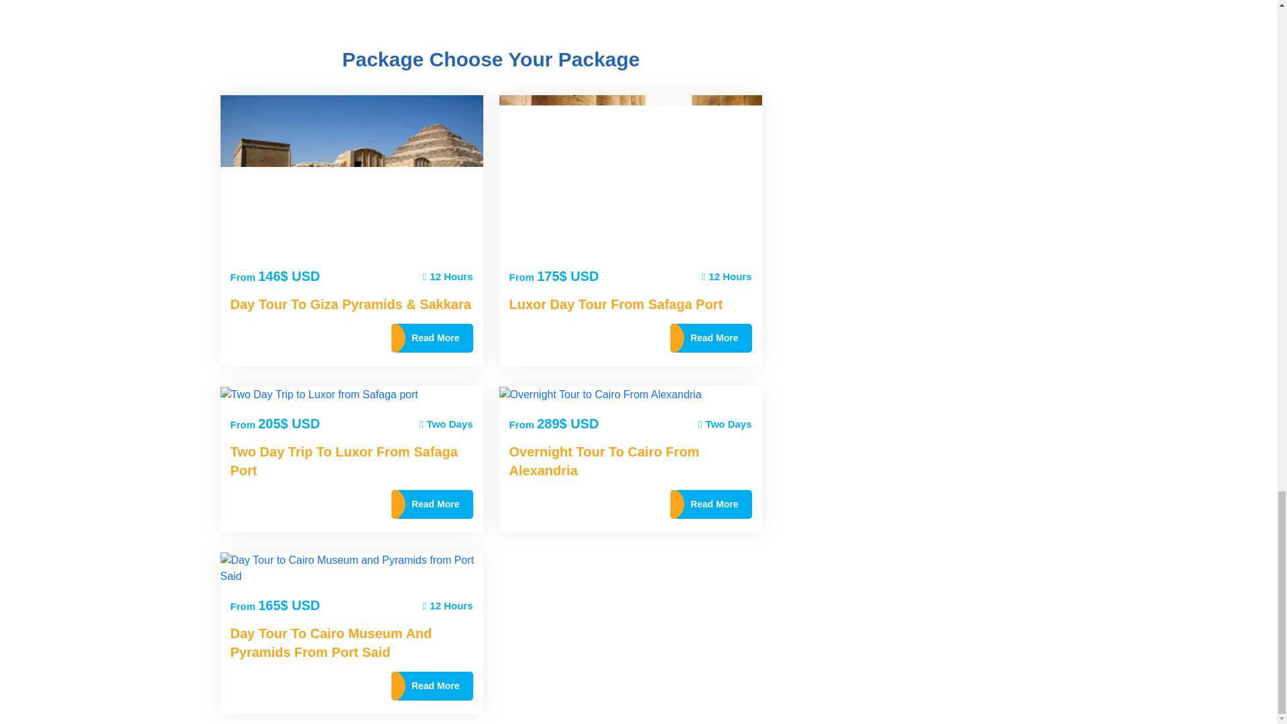  Describe the element at coordinates (600, 394) in the screenshot. I see `Overnight Tour to Cairo From Alexandria` at that location.